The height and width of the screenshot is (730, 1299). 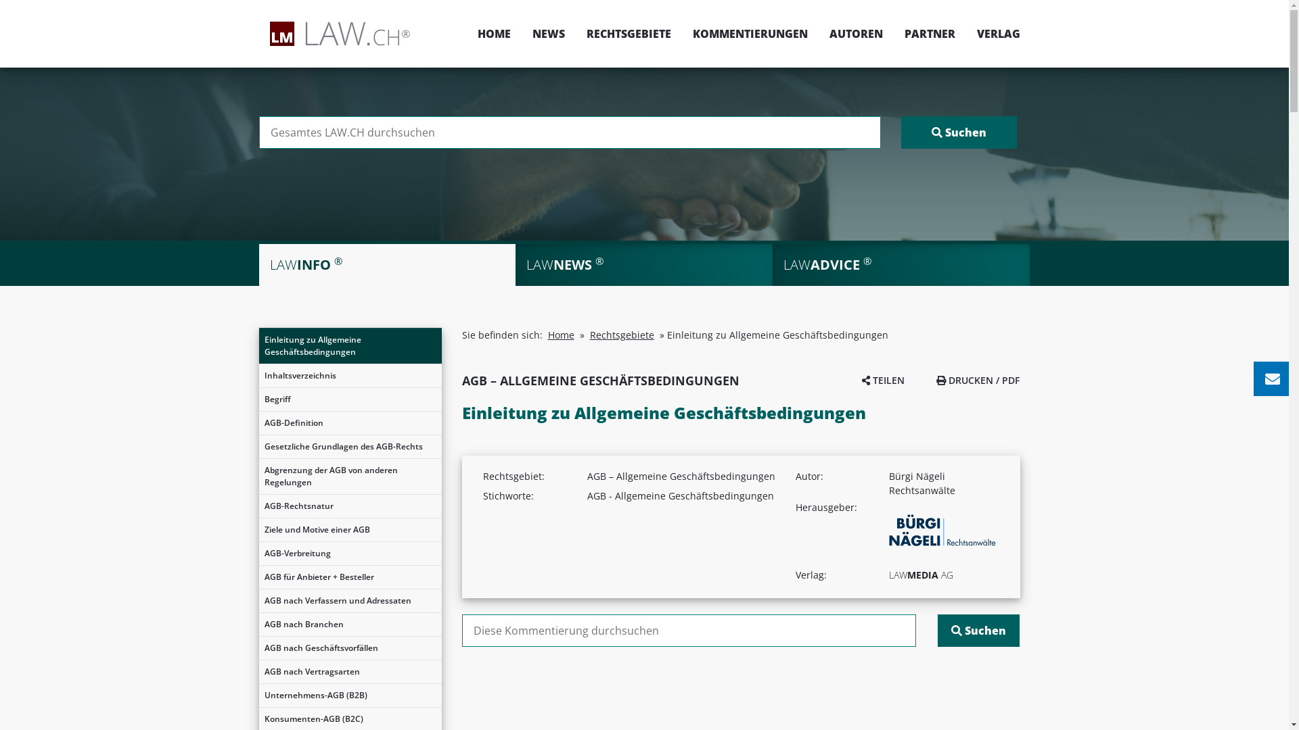 I want to click on AUTOREN, so click(x=857, y=34).